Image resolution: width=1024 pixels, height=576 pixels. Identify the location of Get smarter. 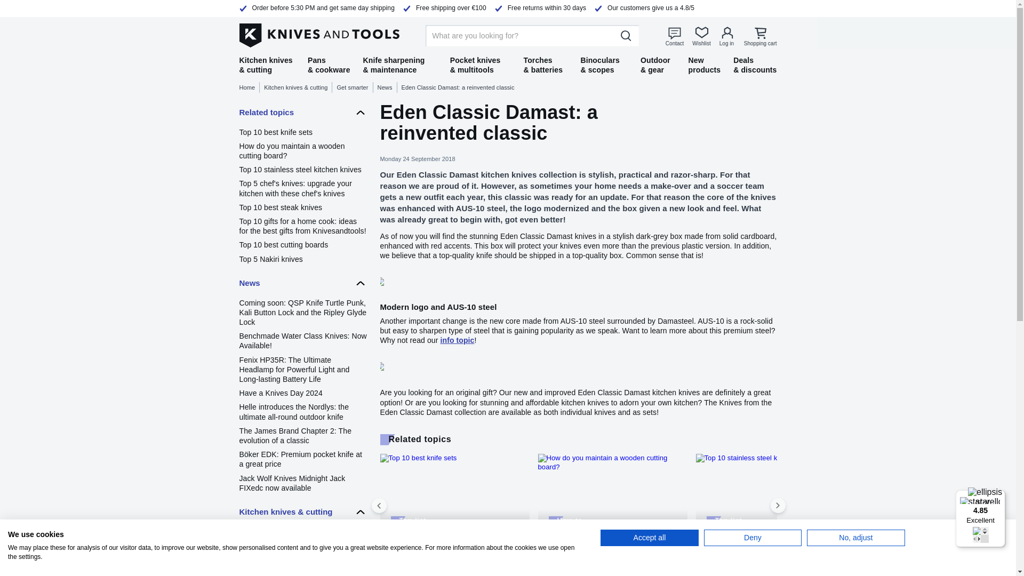
(354, 87).